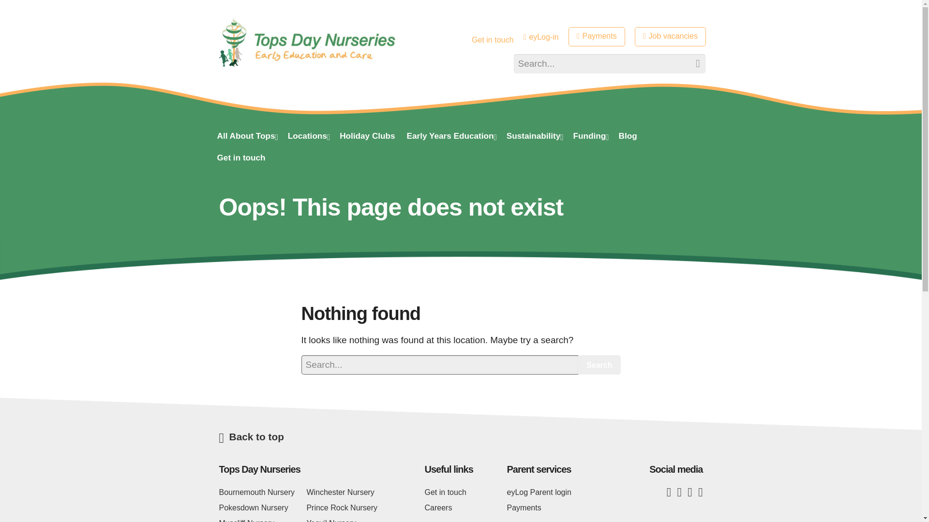 This screenshot has height=522, width=929. What do you see at coordinates (308, 137) in the screenshot?
I see `Locations` at bounding box center [308, 137].